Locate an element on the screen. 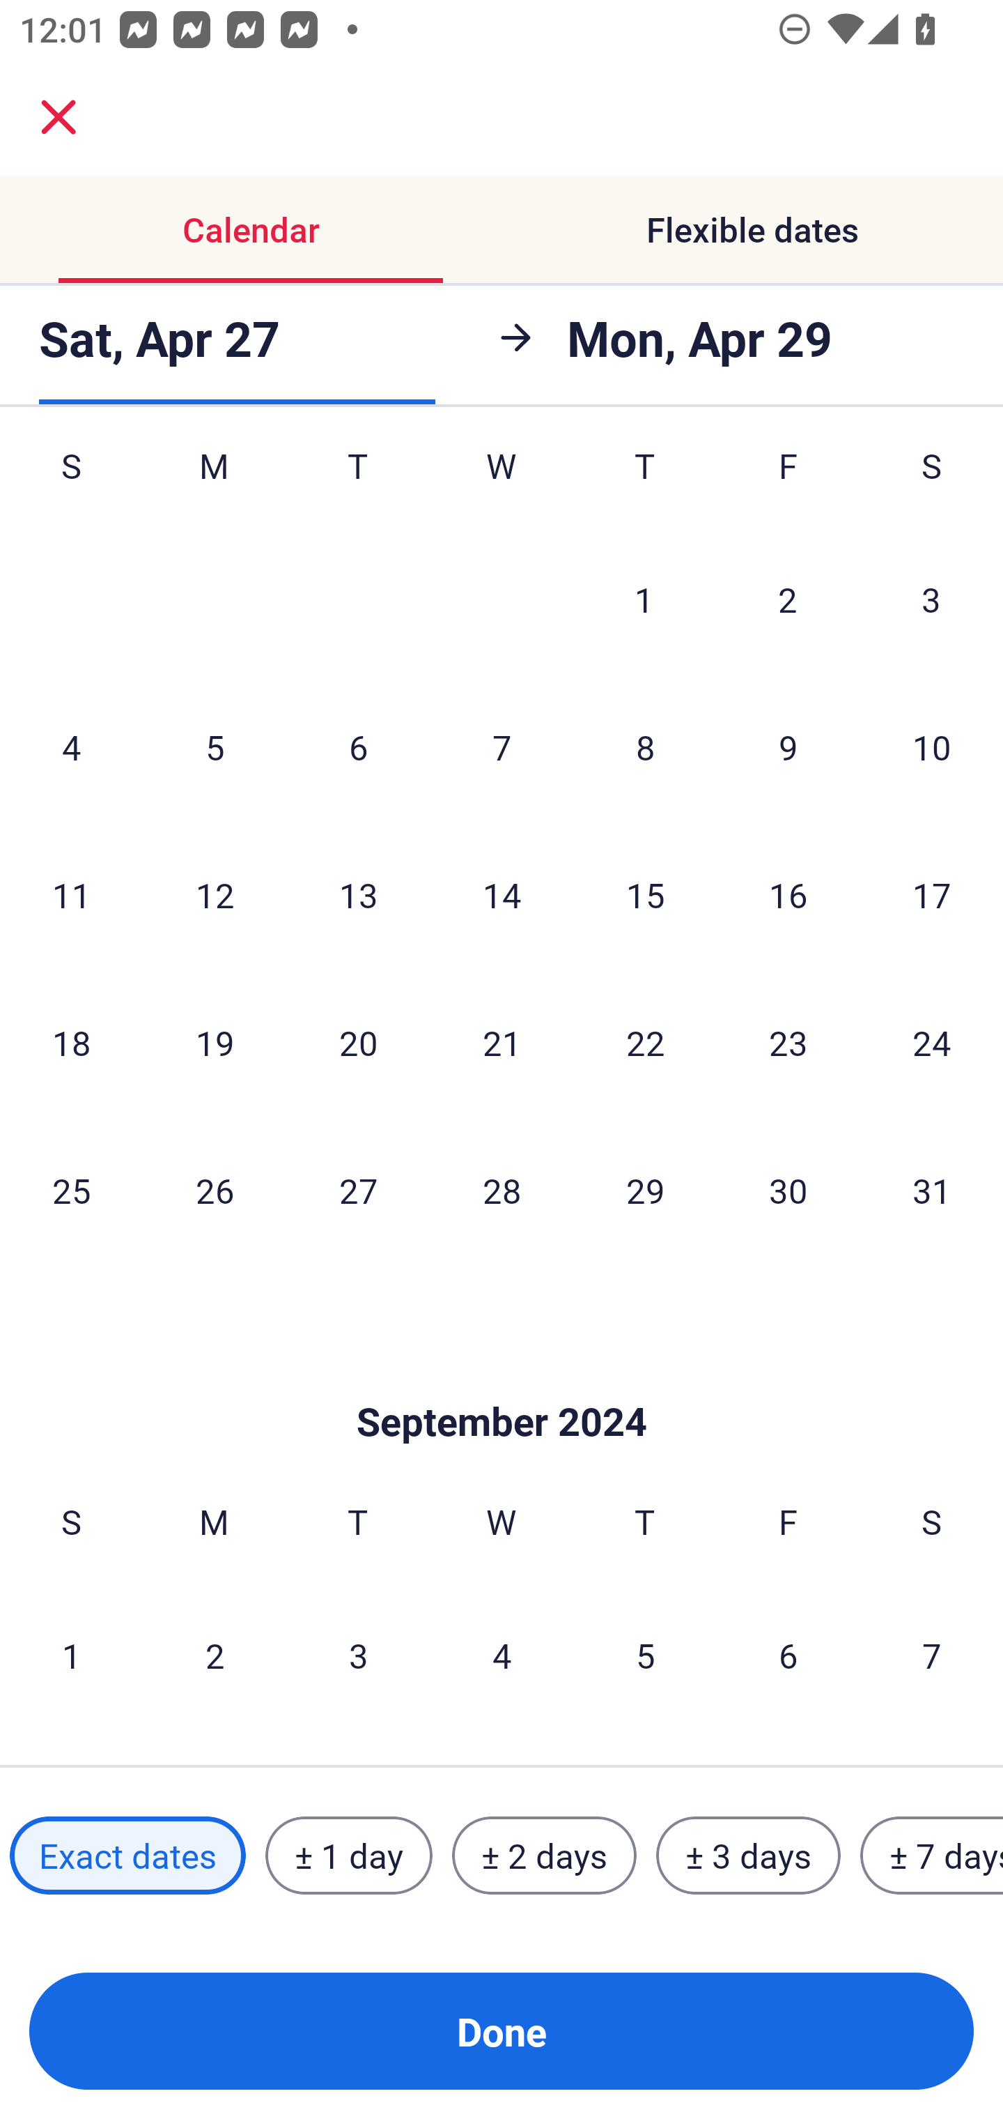 The image size is (1003, 2119). 1 Thursday, August 1, 2024 is located at coordinates (644, 598).